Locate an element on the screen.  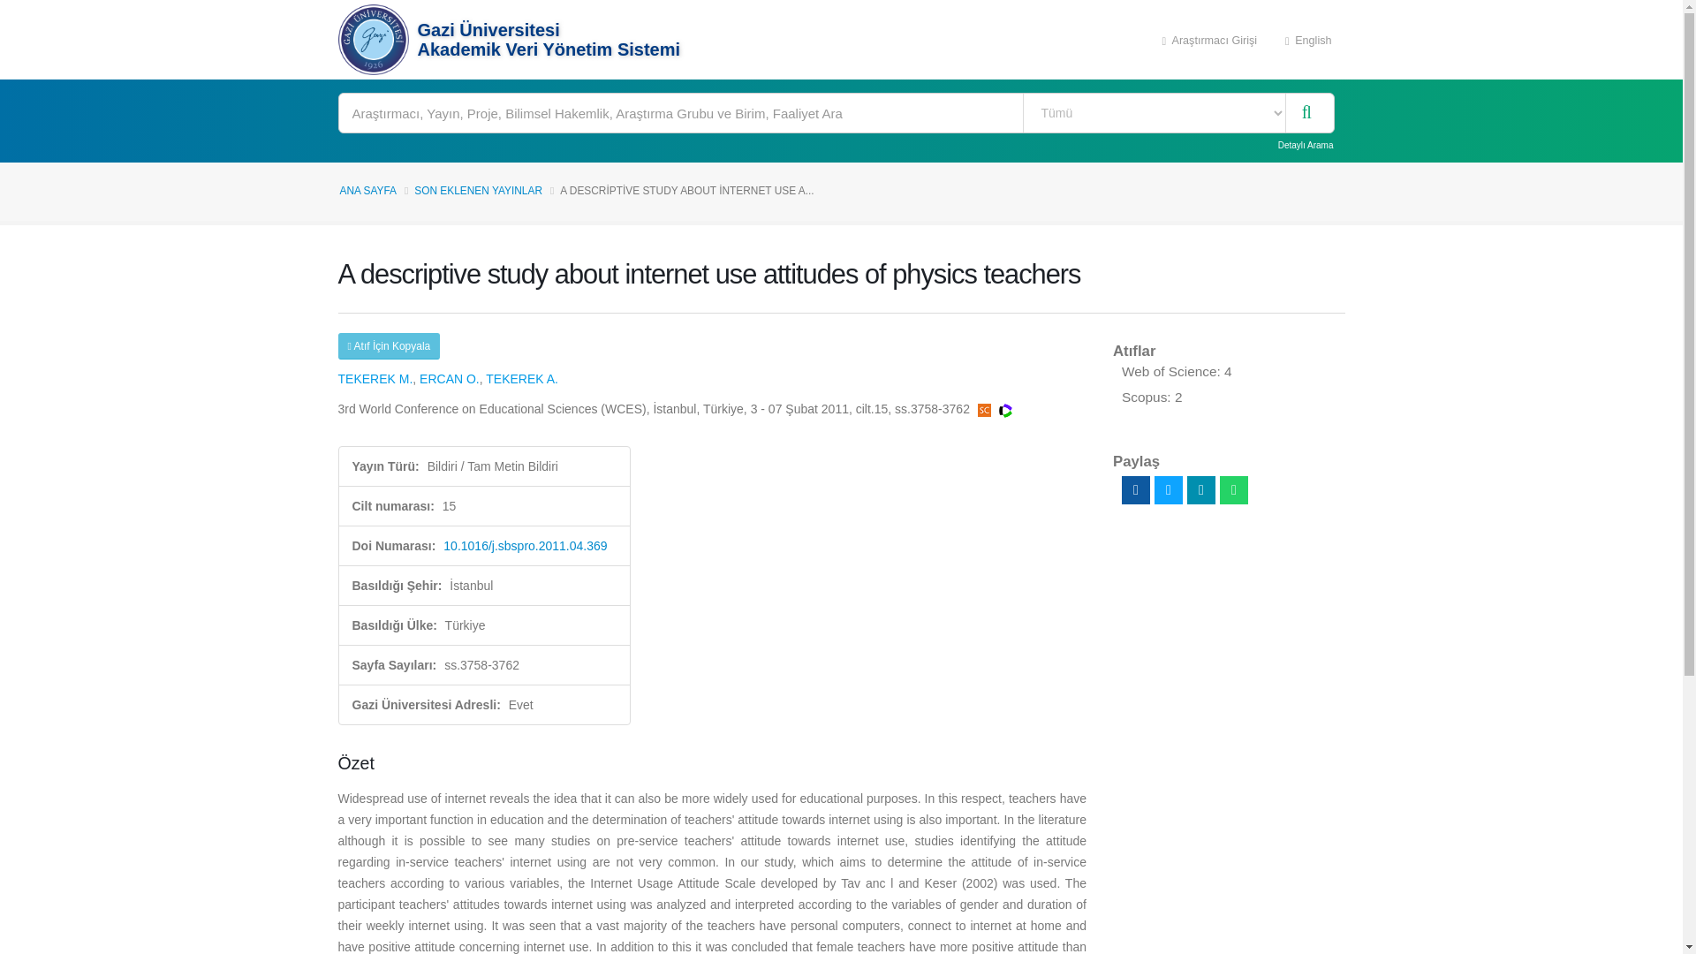
ERCAN O. is located at coordinates (449, 379).